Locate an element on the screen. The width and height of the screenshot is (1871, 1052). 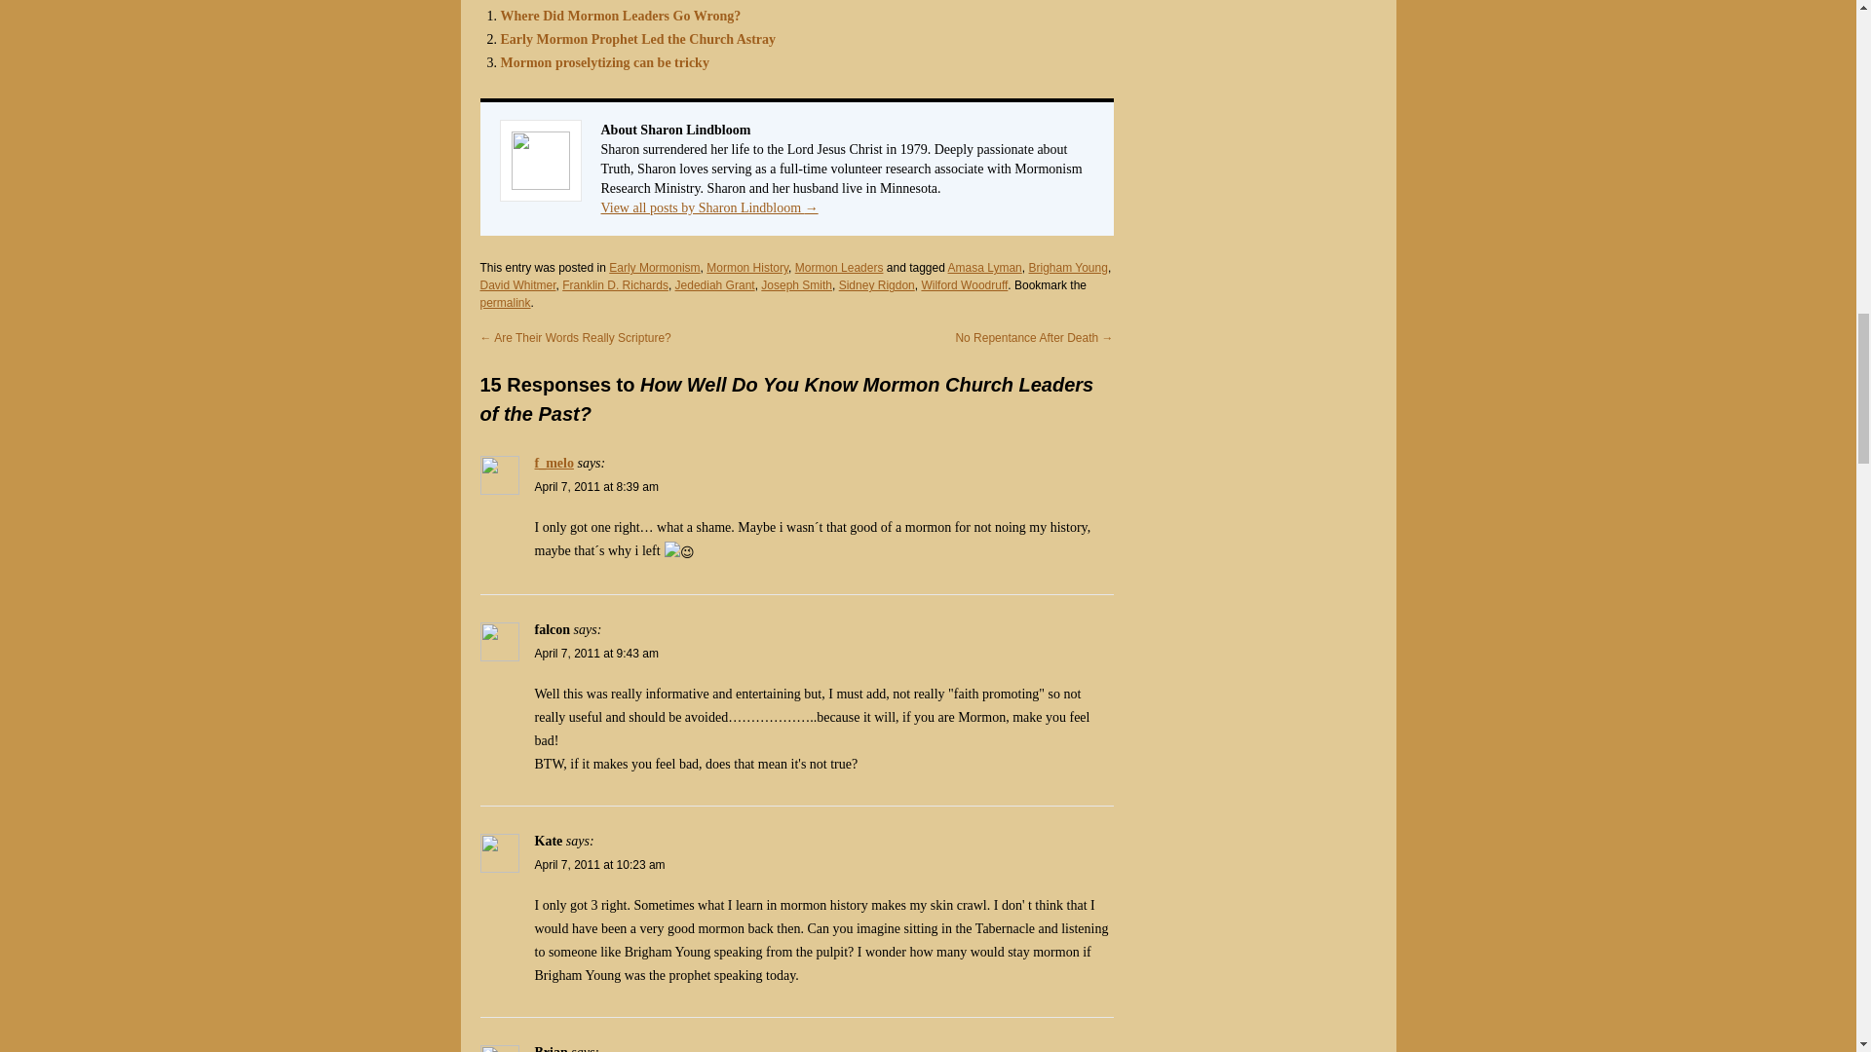
Early Mormonism is located at coordinates (655, 267).